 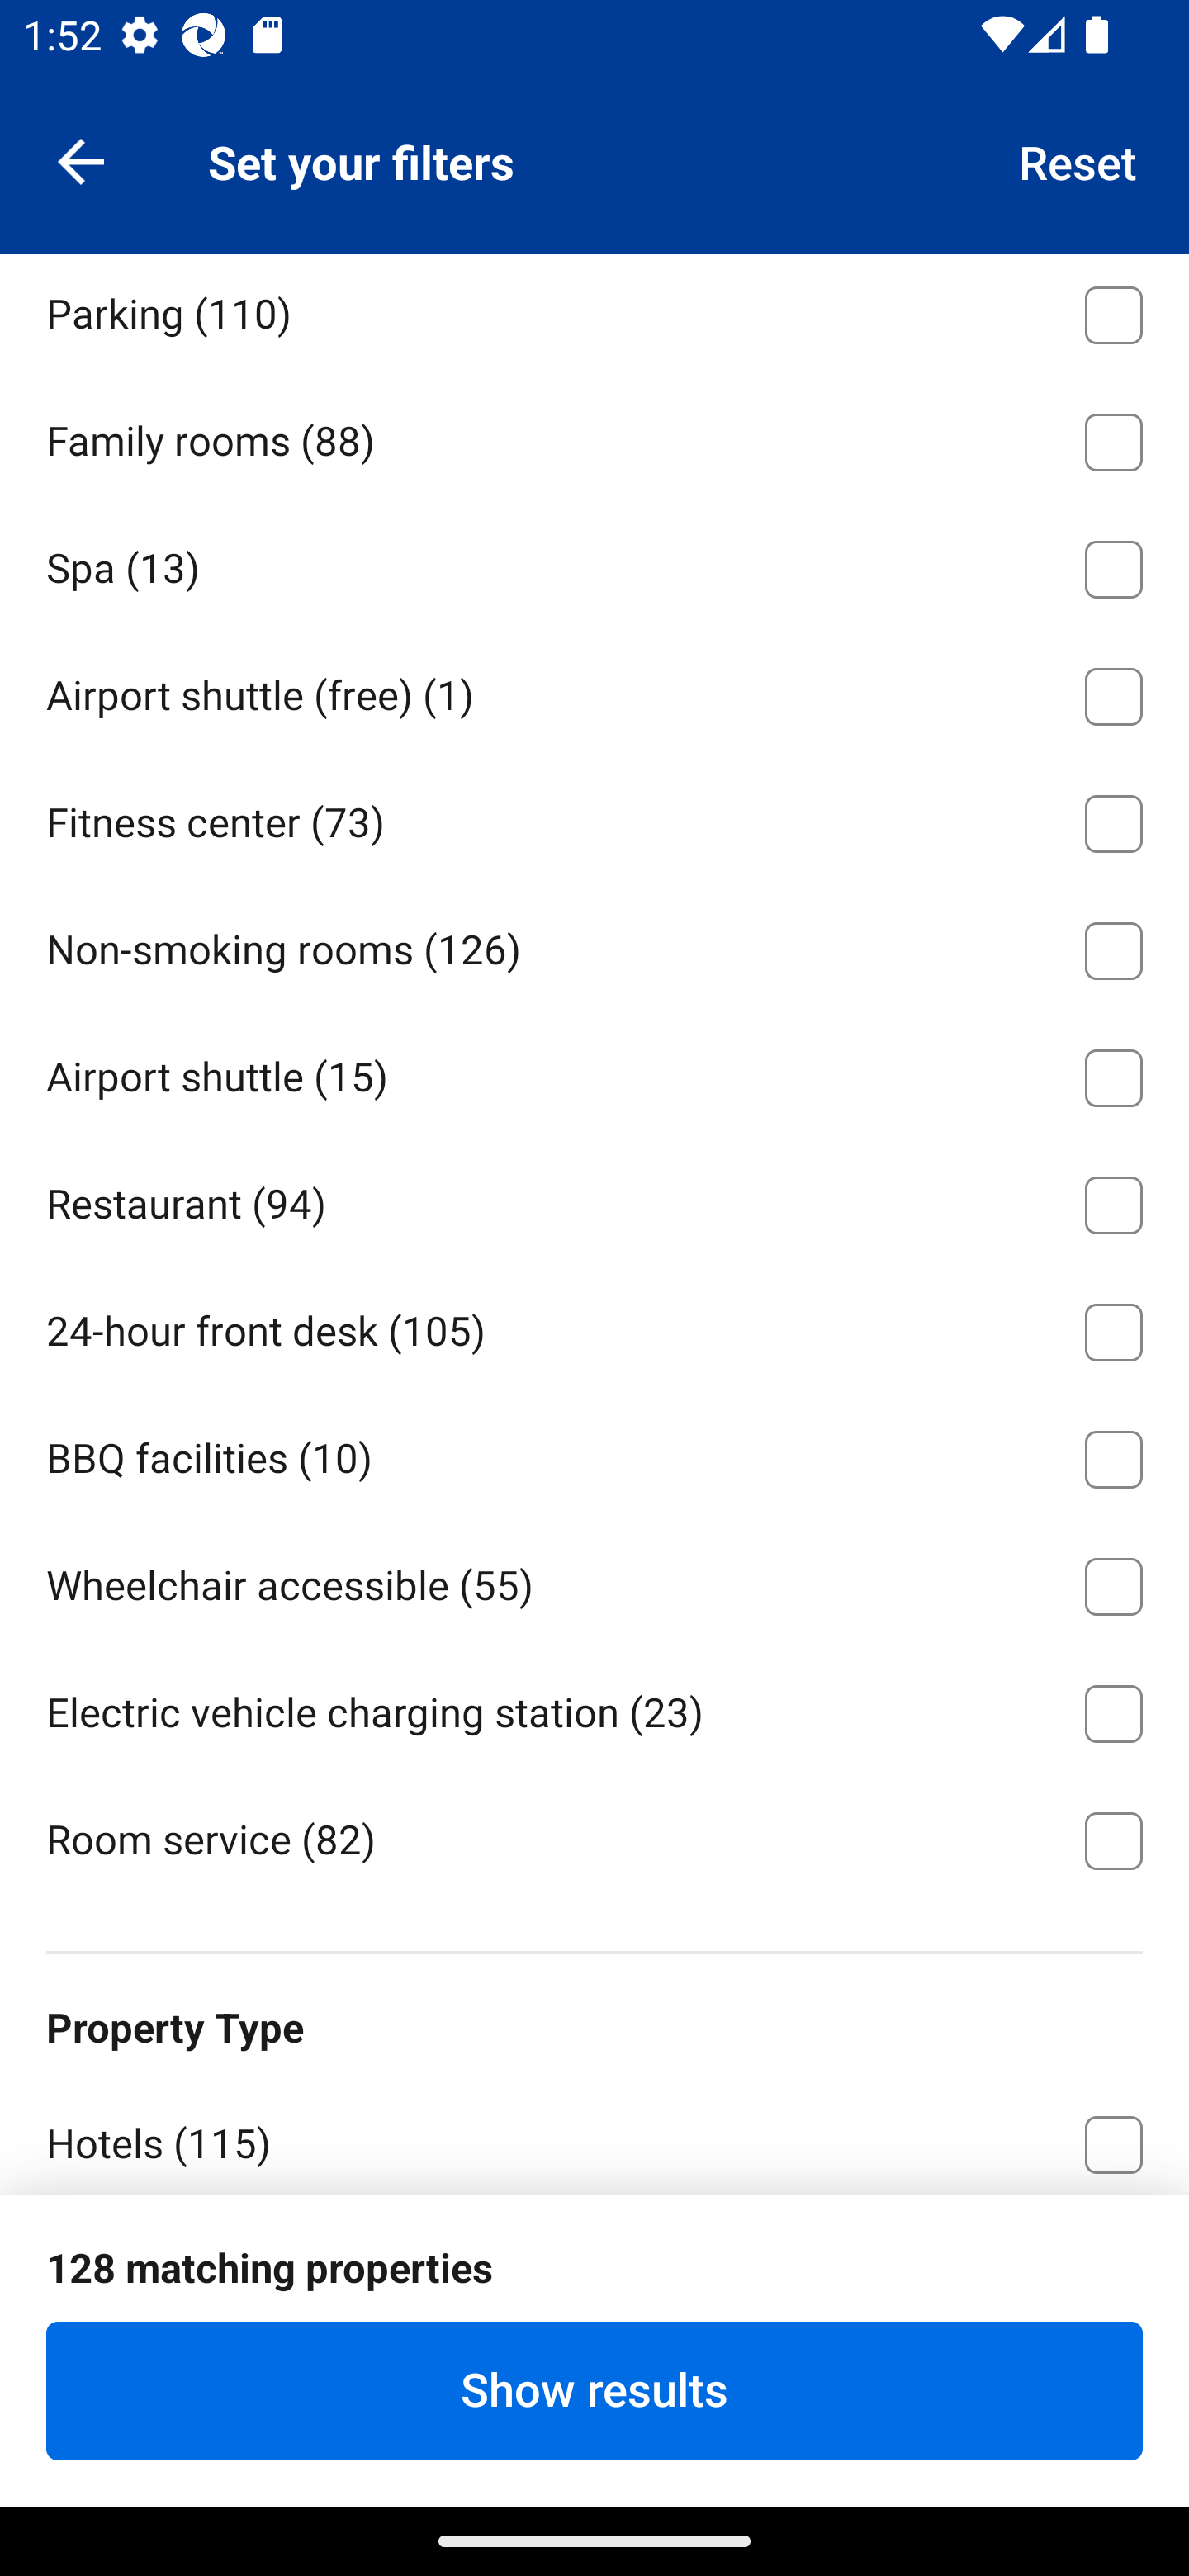 I want to click on Airport shuttle (free) ⁦(1), so click(x=594, y=692).